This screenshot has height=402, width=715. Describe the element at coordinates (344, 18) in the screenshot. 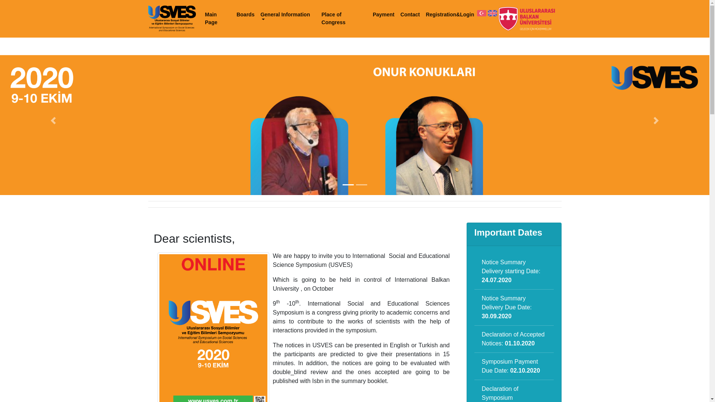

I see `Place of Congress` at that location.